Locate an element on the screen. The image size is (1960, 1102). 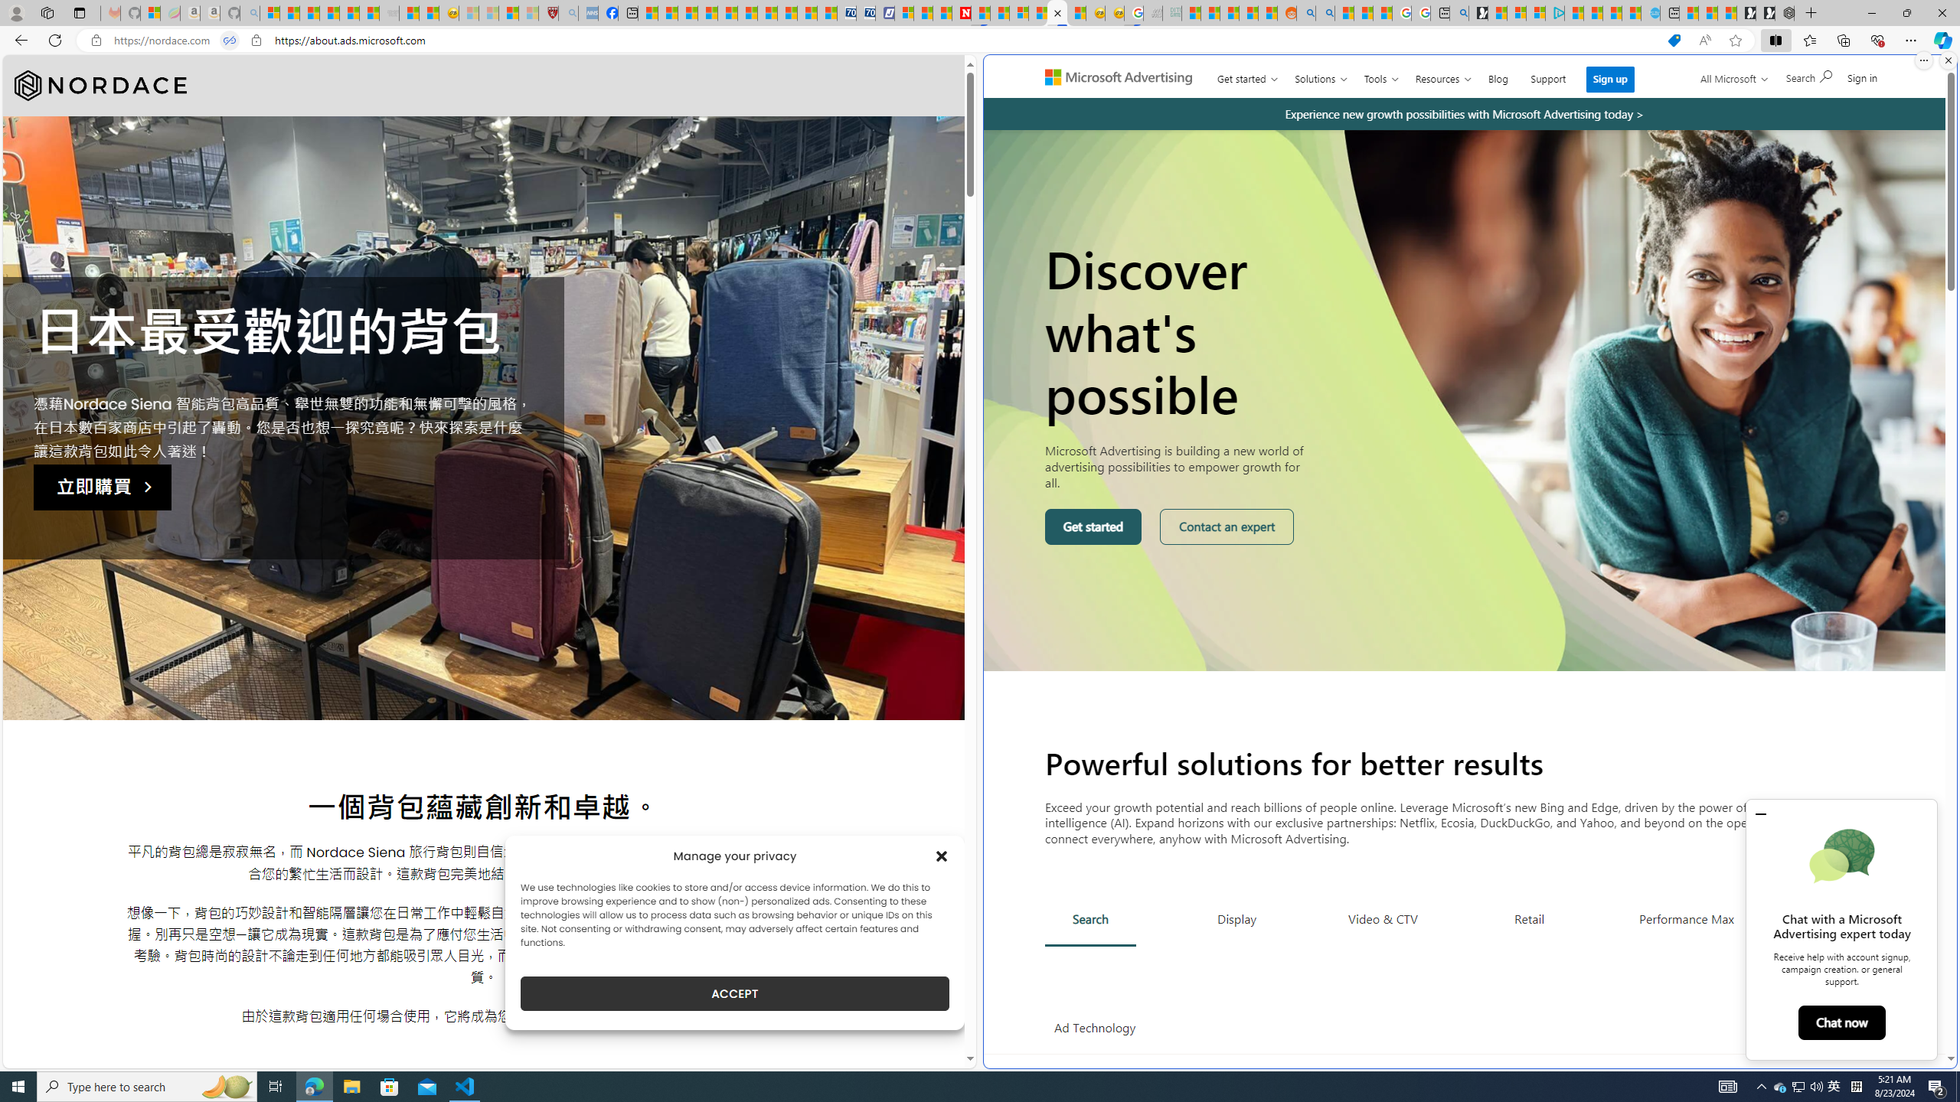
Recipes - MSN - Sleeping is located at coordinates (469, 13).